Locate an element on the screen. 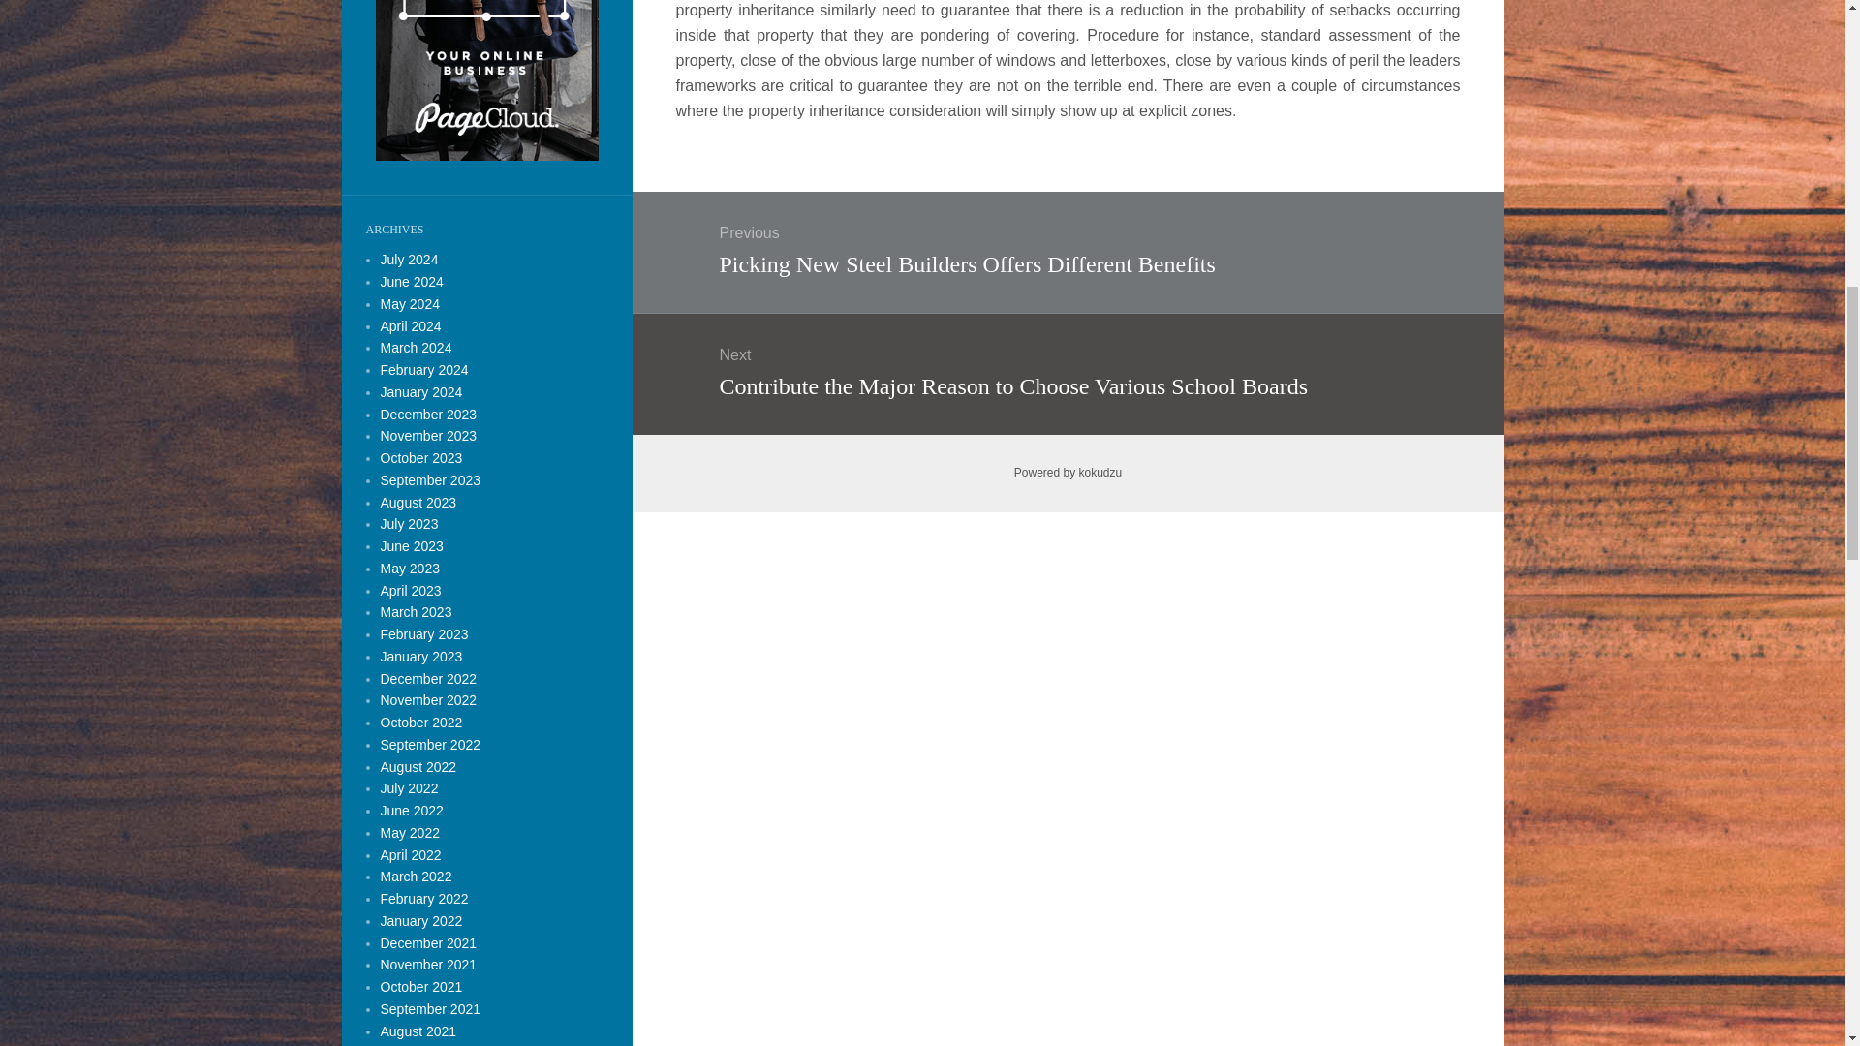 This screenshot has height=1046, width=1860. March 2023 is located at coordinates (415, 612).